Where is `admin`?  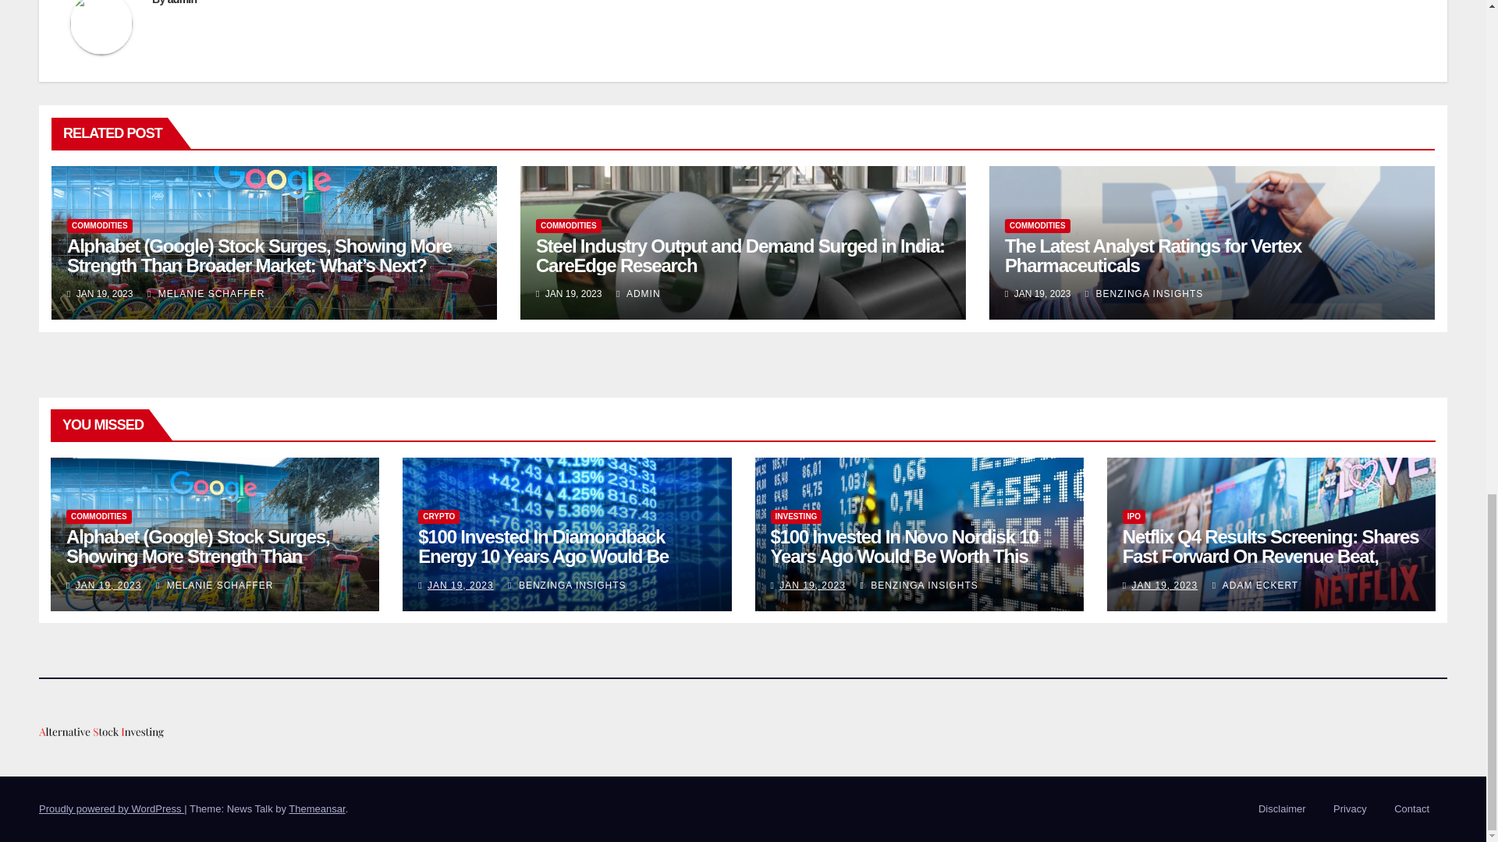
admin is located at coordinates (183, 2).